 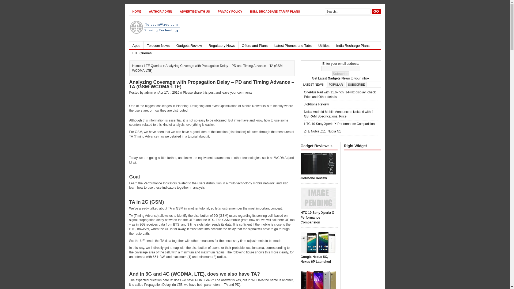 What do you see at coordinates (376, 11) in the screenshot?
I see `GO` at bounding box center [376, 11].